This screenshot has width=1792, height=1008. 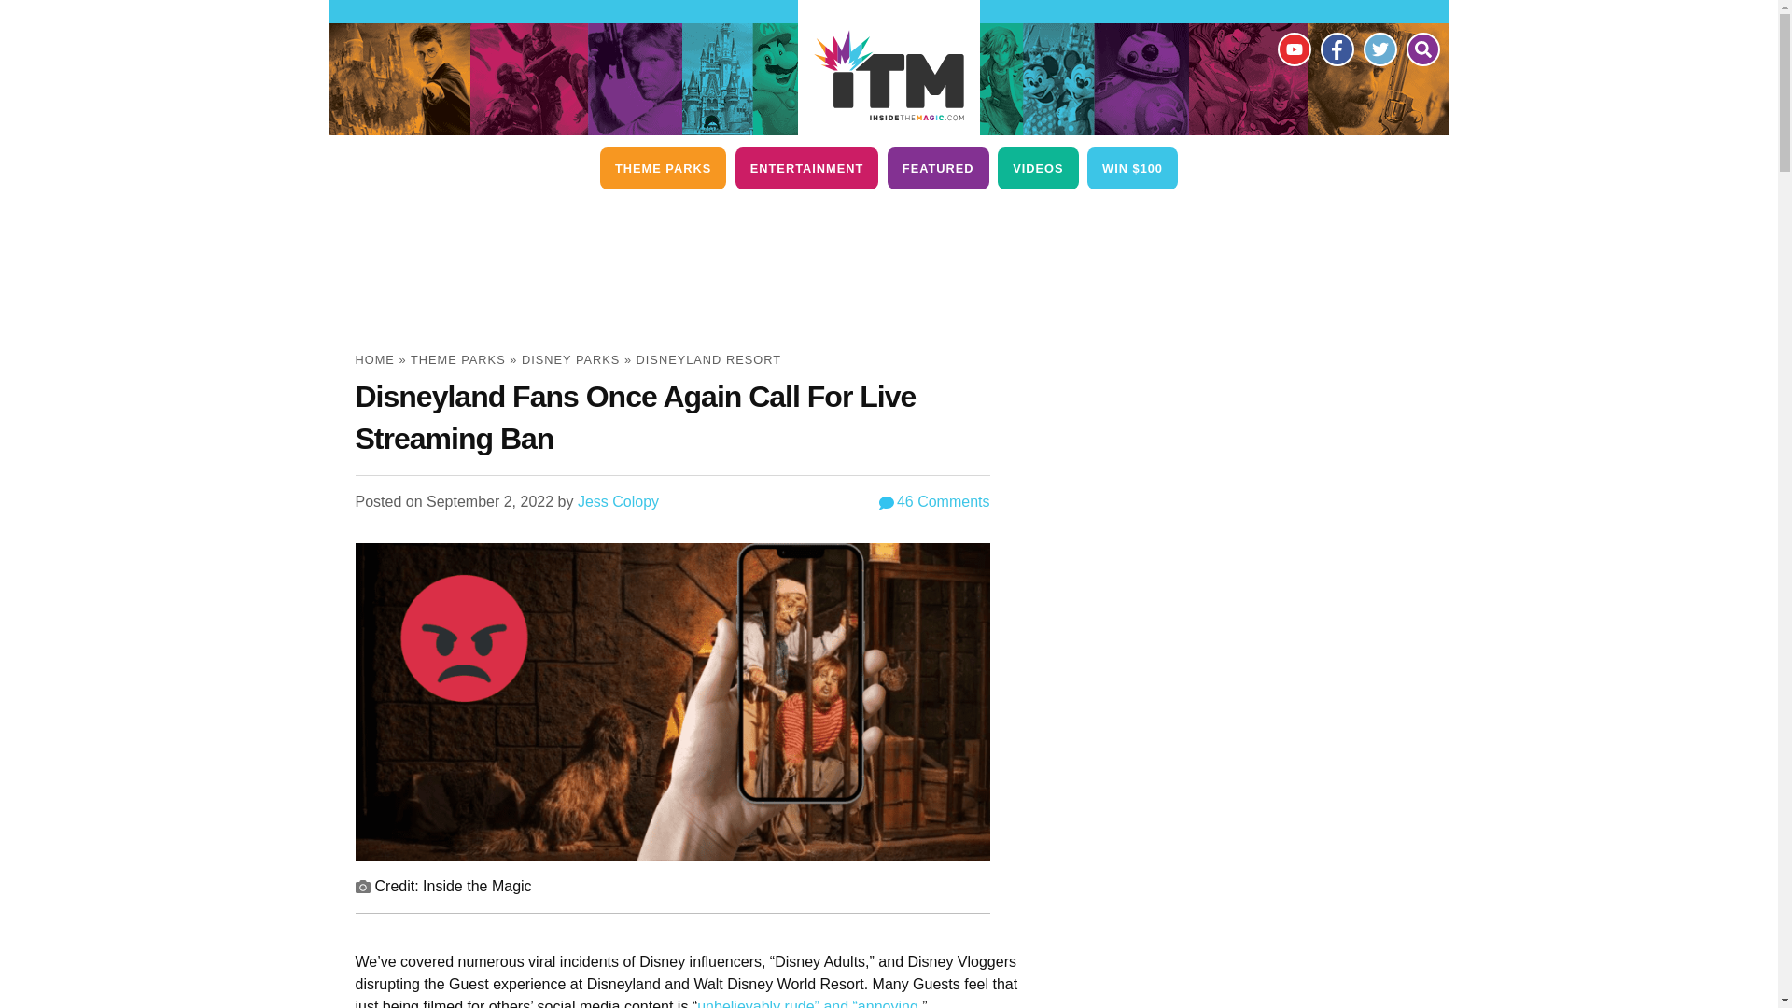 I want to click on FEATURED, so click(x=937, y=168).